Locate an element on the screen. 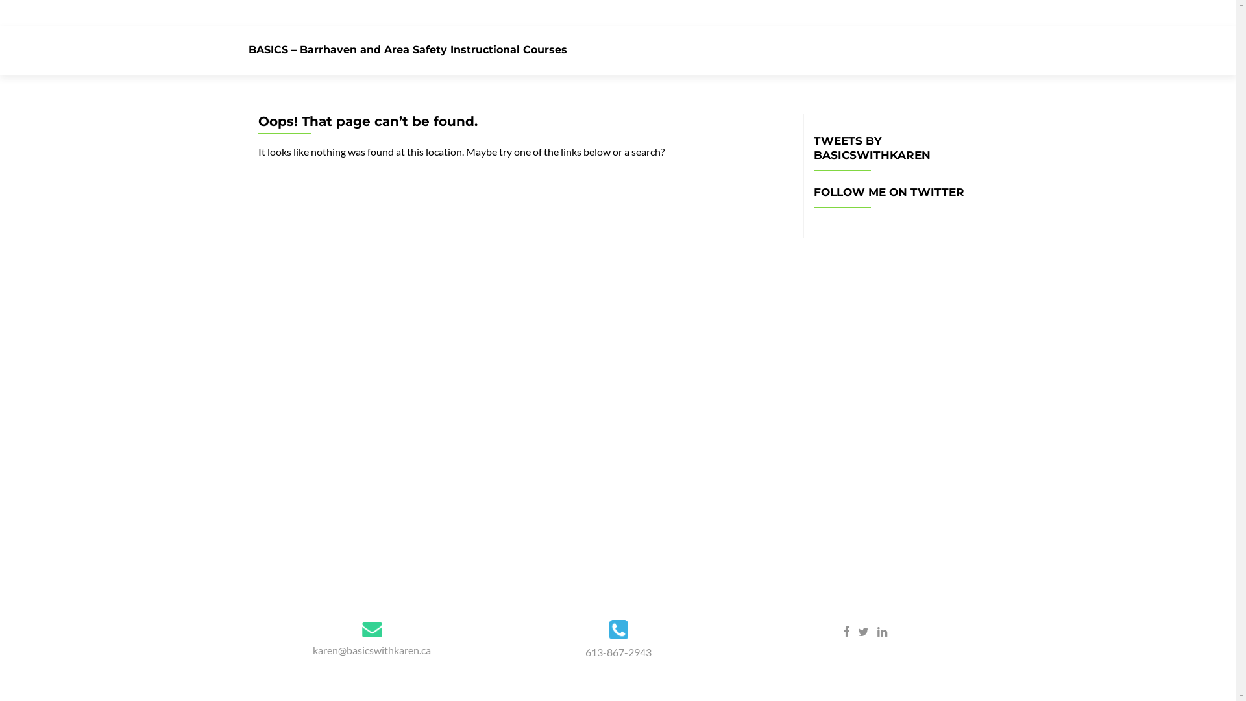 The image size is (1246, 701). Linkedin link is located at coordinates (883, 631).